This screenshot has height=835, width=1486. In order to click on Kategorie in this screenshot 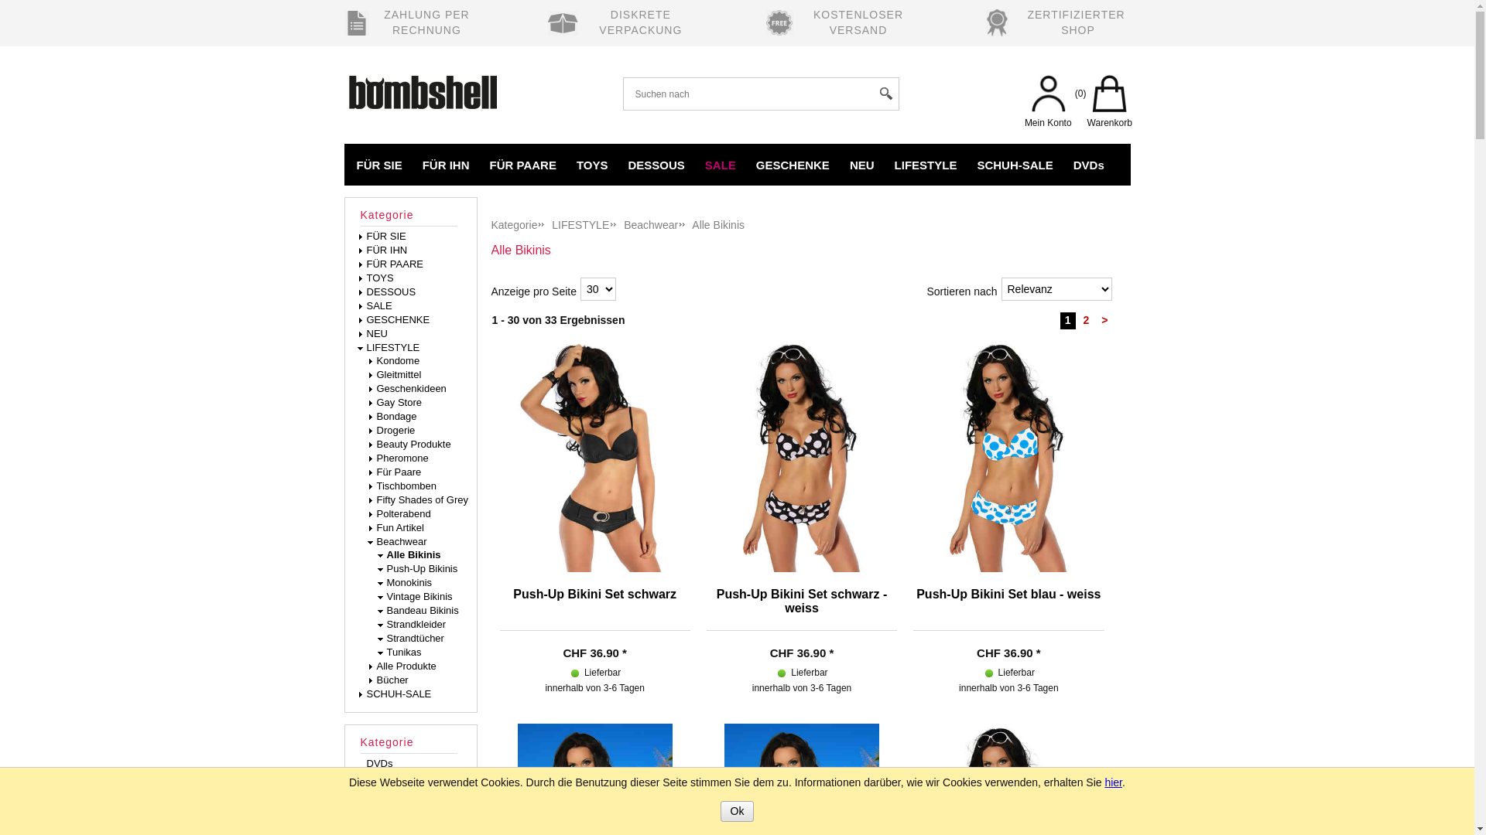, I will do `click(519, 226)`.